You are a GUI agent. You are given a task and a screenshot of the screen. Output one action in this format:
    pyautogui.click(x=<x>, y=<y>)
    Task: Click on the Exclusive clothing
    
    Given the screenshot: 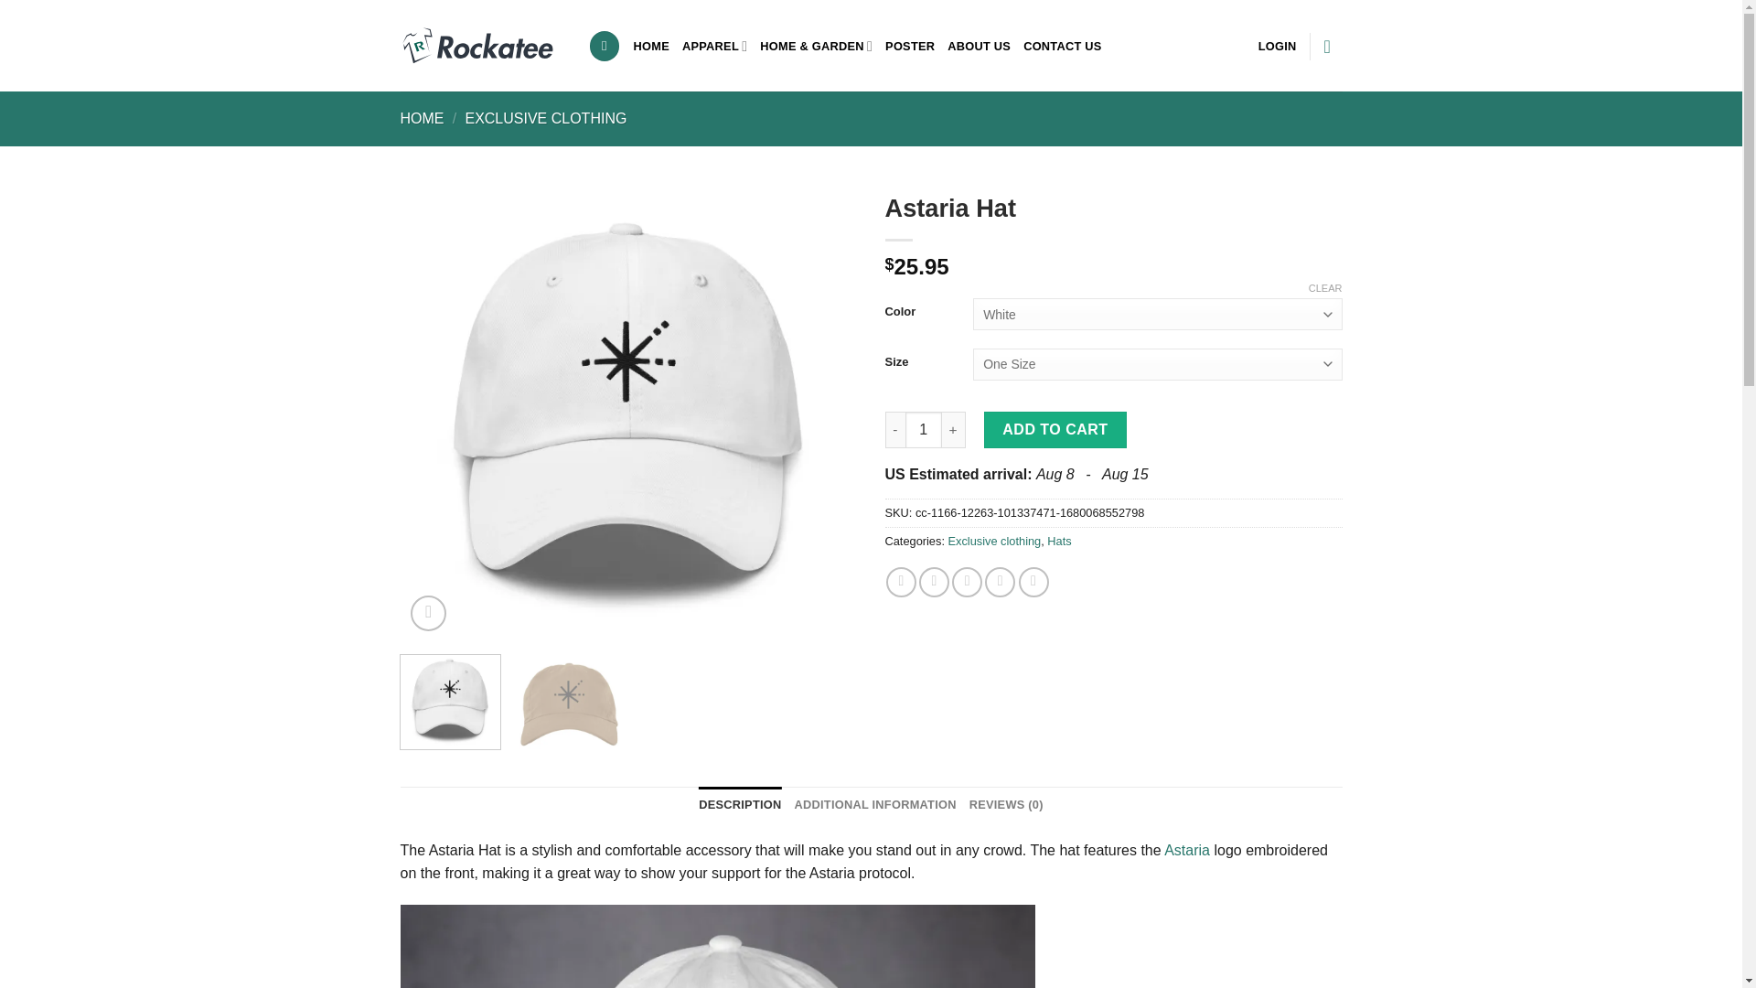 What is the action you would take?
    pyautogui.click(x=994, y=542)
    